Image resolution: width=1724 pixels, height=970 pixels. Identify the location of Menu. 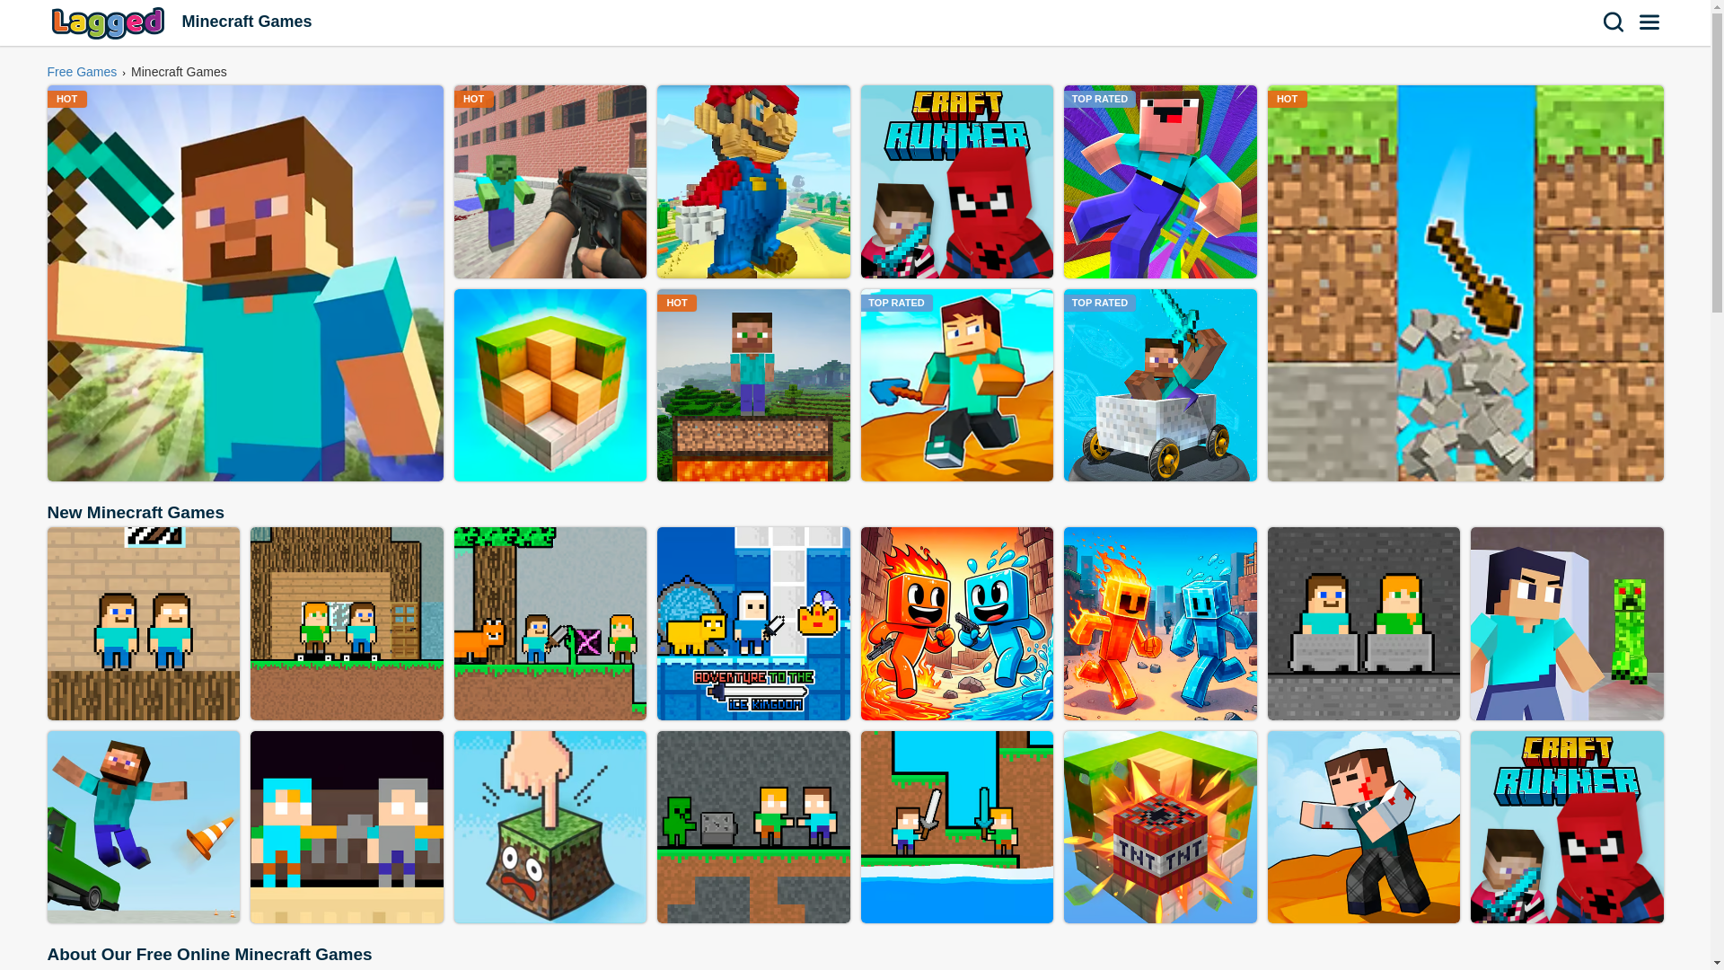
(1650, 22).